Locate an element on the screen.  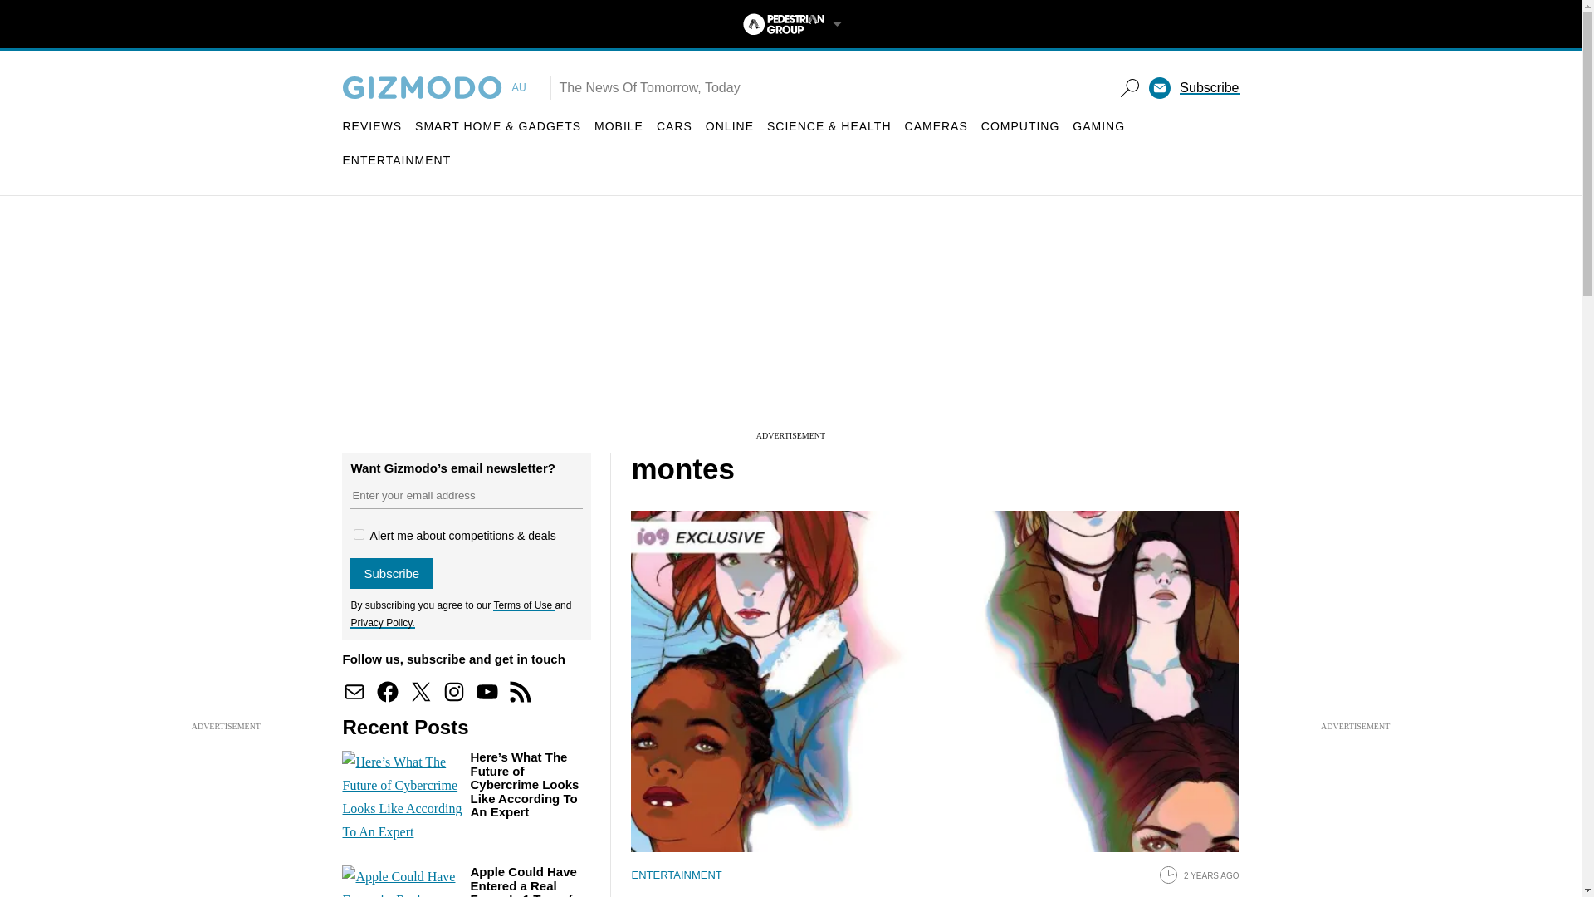
CAMERAS is located at coordinates (936, 126).